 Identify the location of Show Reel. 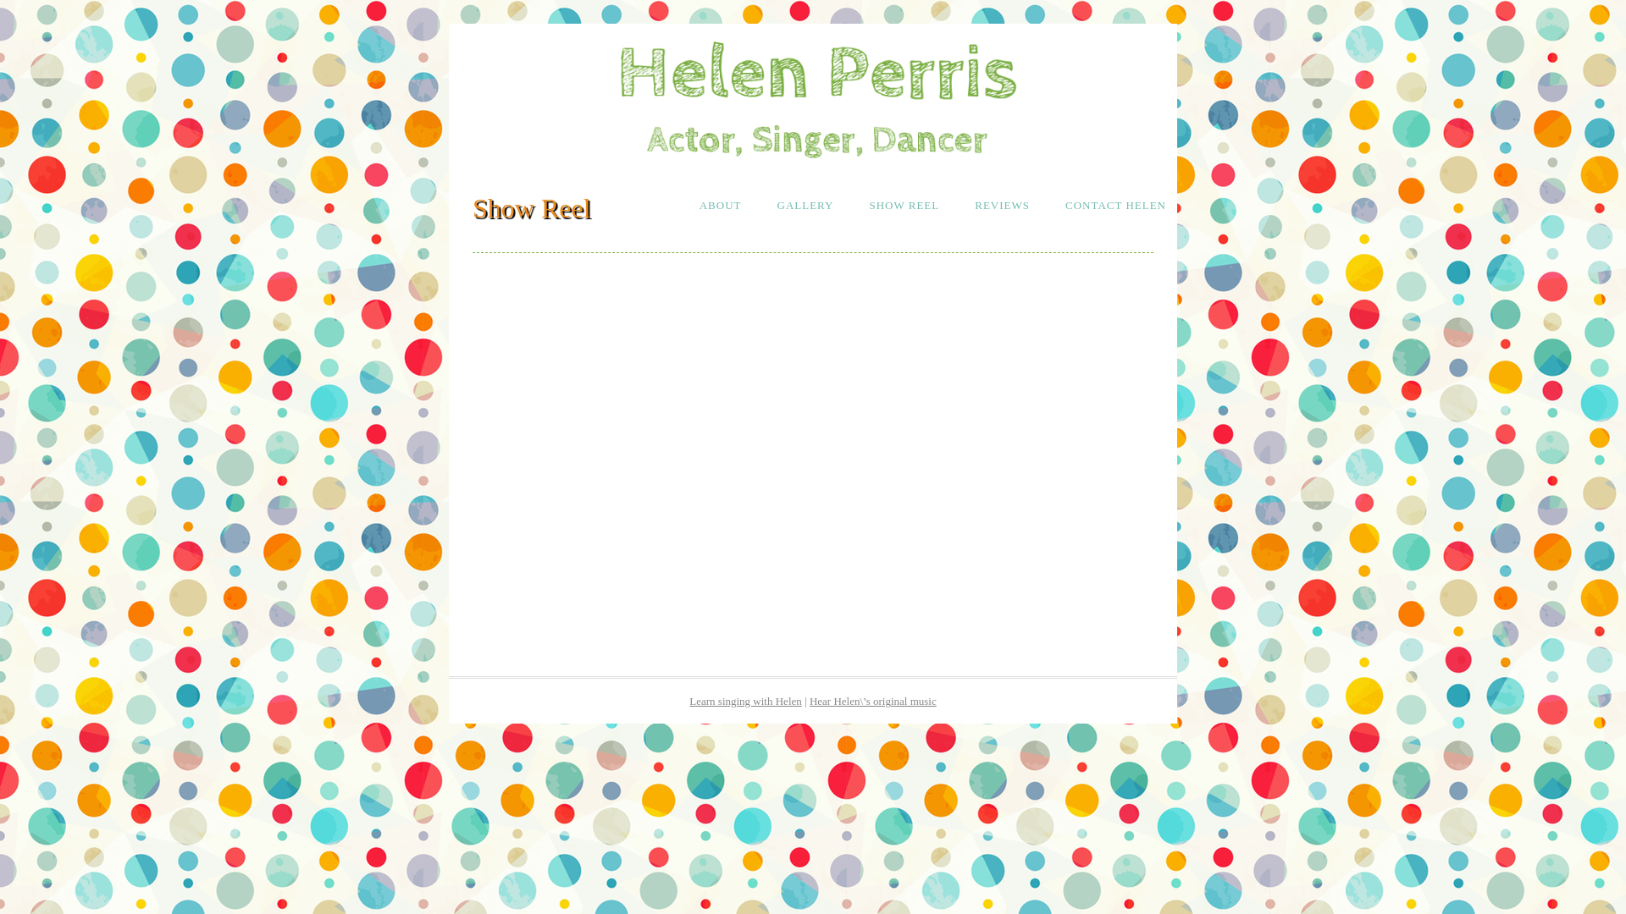
(532, 208).